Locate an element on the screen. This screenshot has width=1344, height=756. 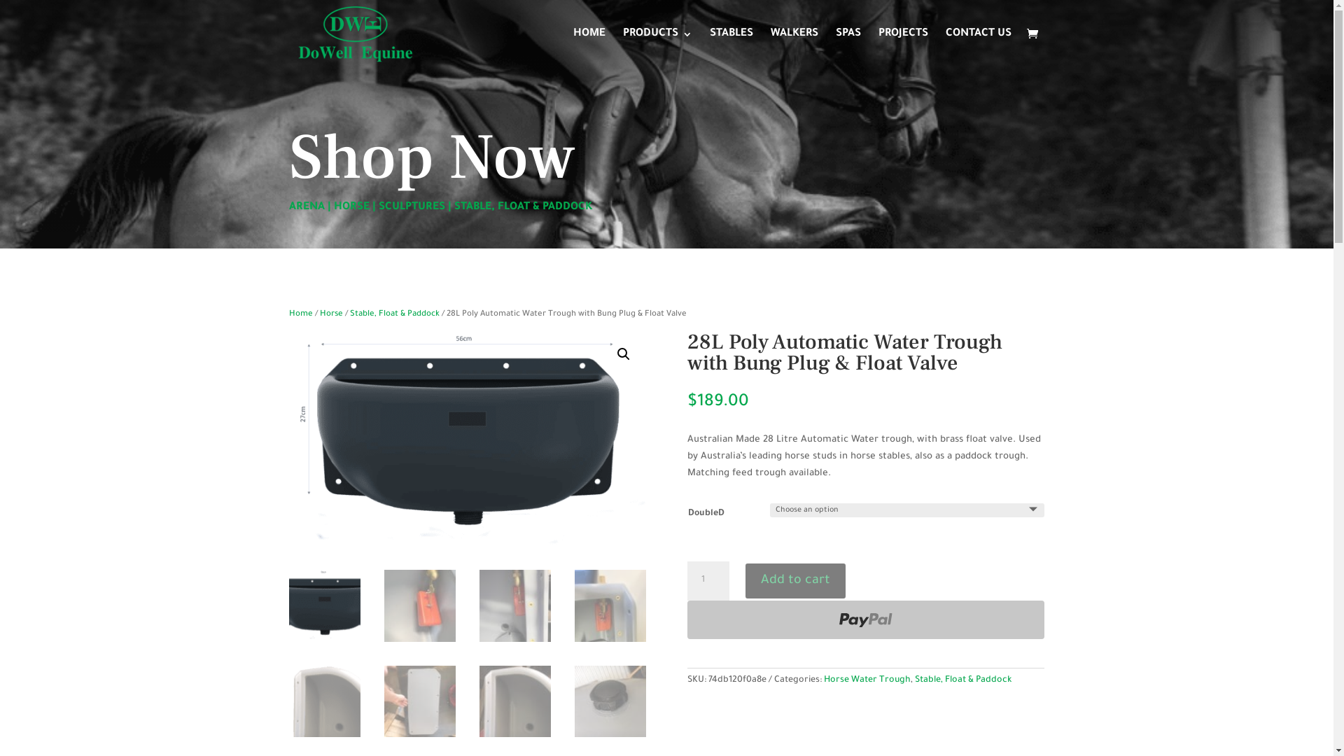
STABLE, FLOAT & PADDOCK is located at coordinates (523, 207).